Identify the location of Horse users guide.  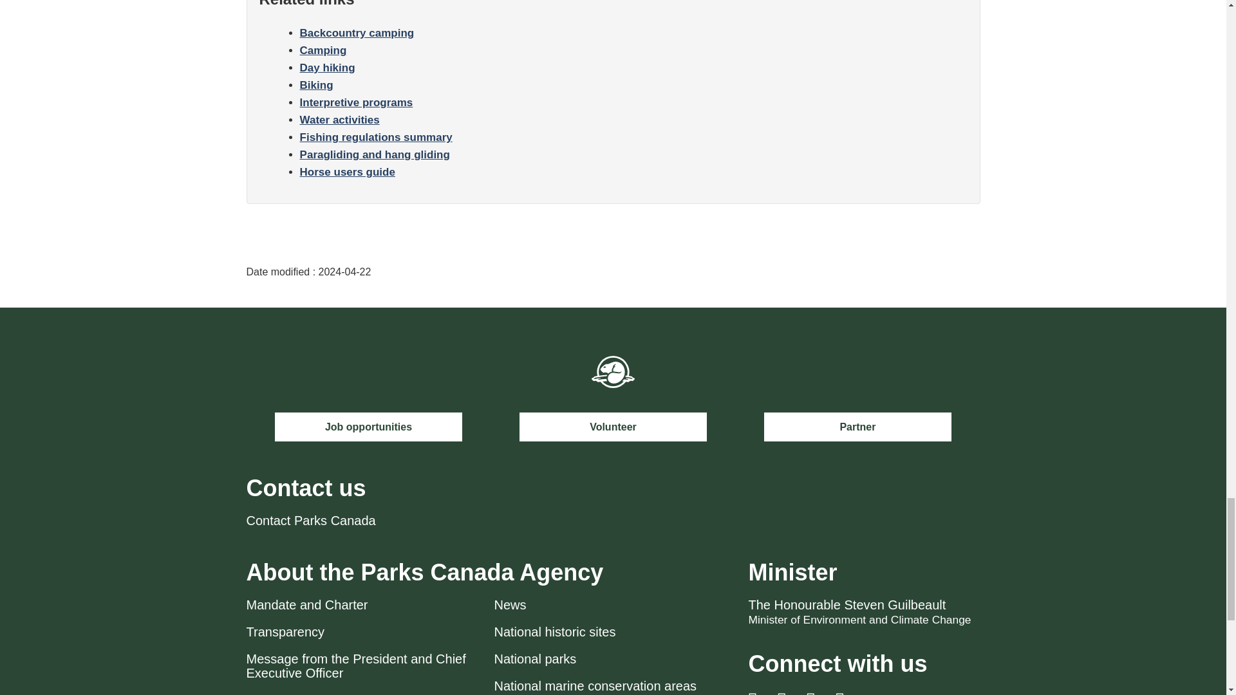
(348, 172).